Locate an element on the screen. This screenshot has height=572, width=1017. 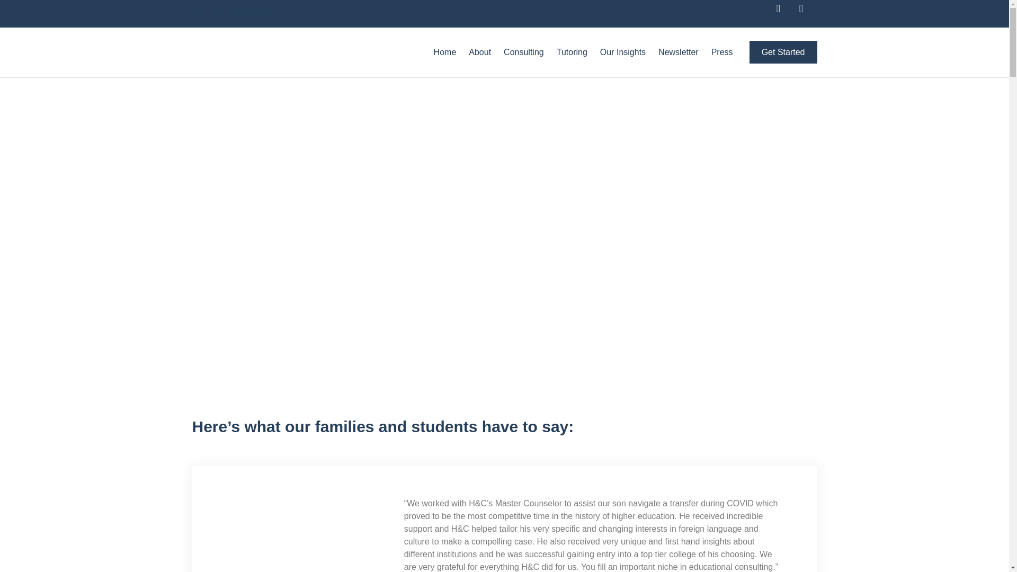
Press is located at coordinates (721, 52).